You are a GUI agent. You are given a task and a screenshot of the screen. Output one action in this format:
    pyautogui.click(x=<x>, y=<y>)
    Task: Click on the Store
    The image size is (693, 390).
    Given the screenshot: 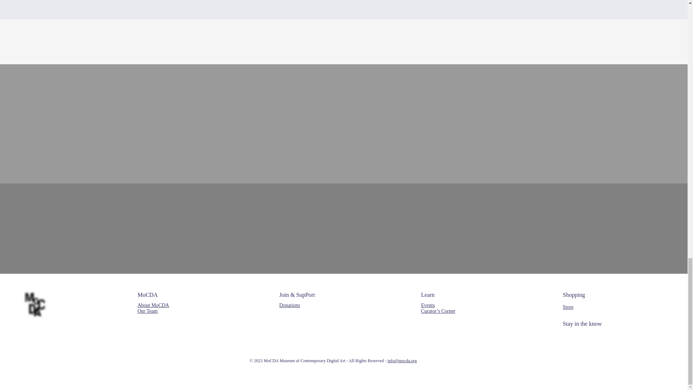 What is the action you would take?
    pyautogui.click(x=568, y=307)
    